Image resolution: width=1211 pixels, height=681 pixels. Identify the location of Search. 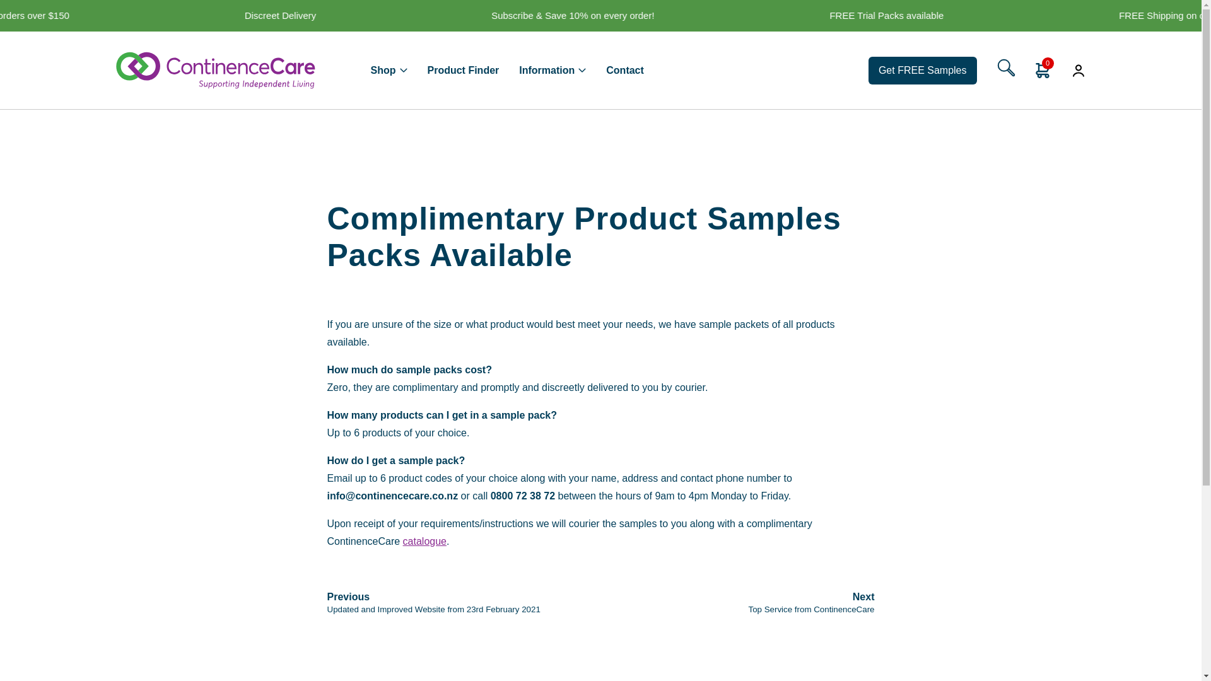
(923, 32).